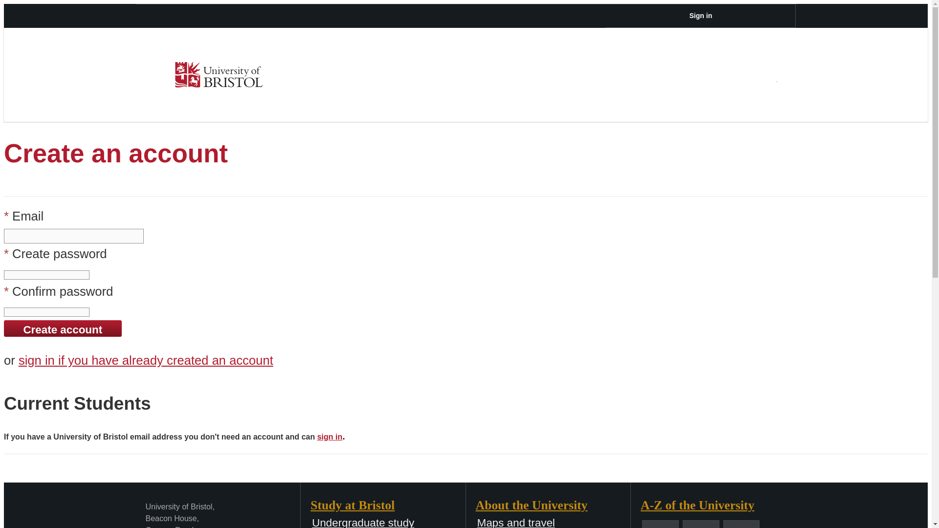 The height and width of the screenshot is (528, 939). I want to click on sign in if you have already created an account, so click(146, 360).